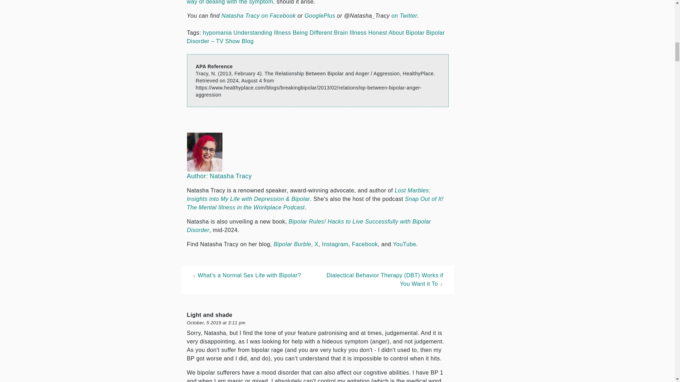  What do you see at coordinates (259, 16) in the screenshot?
I see `Facebook for Natasha Tracy` at bounding box center [259, 16].